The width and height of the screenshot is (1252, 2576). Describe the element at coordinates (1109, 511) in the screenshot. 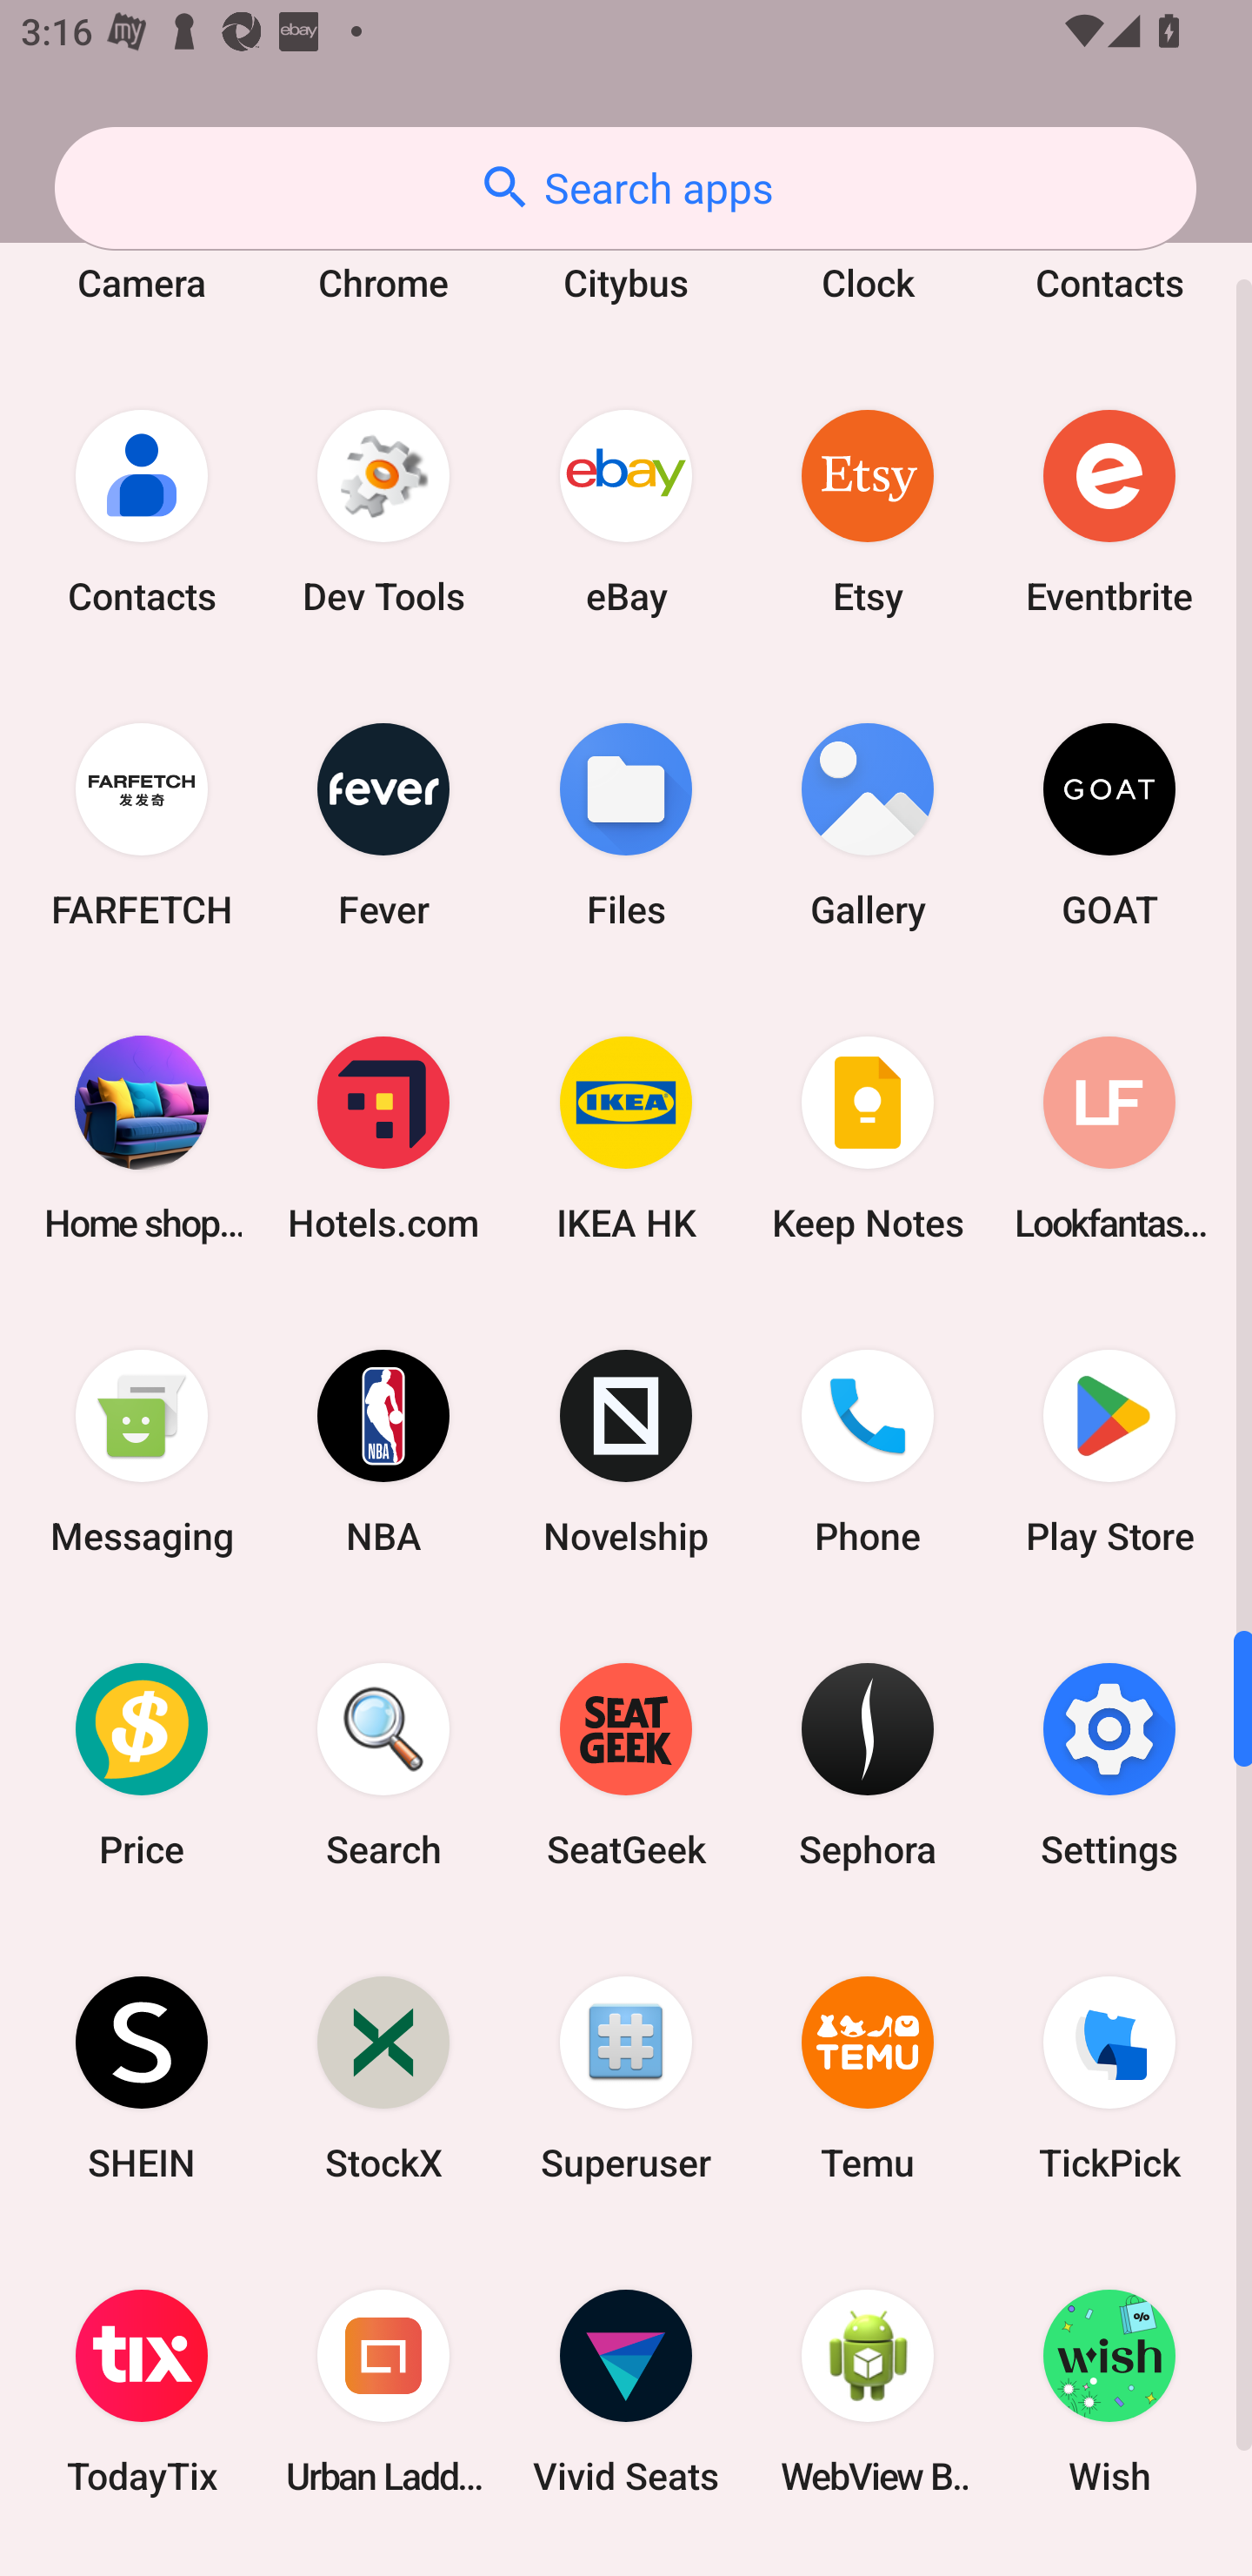

I see `Eventbrite` at that location.